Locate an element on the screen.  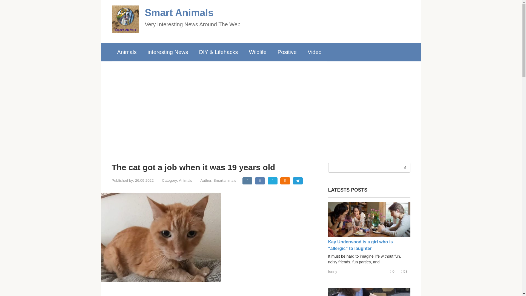
Video is located at coordinates (315, 52).